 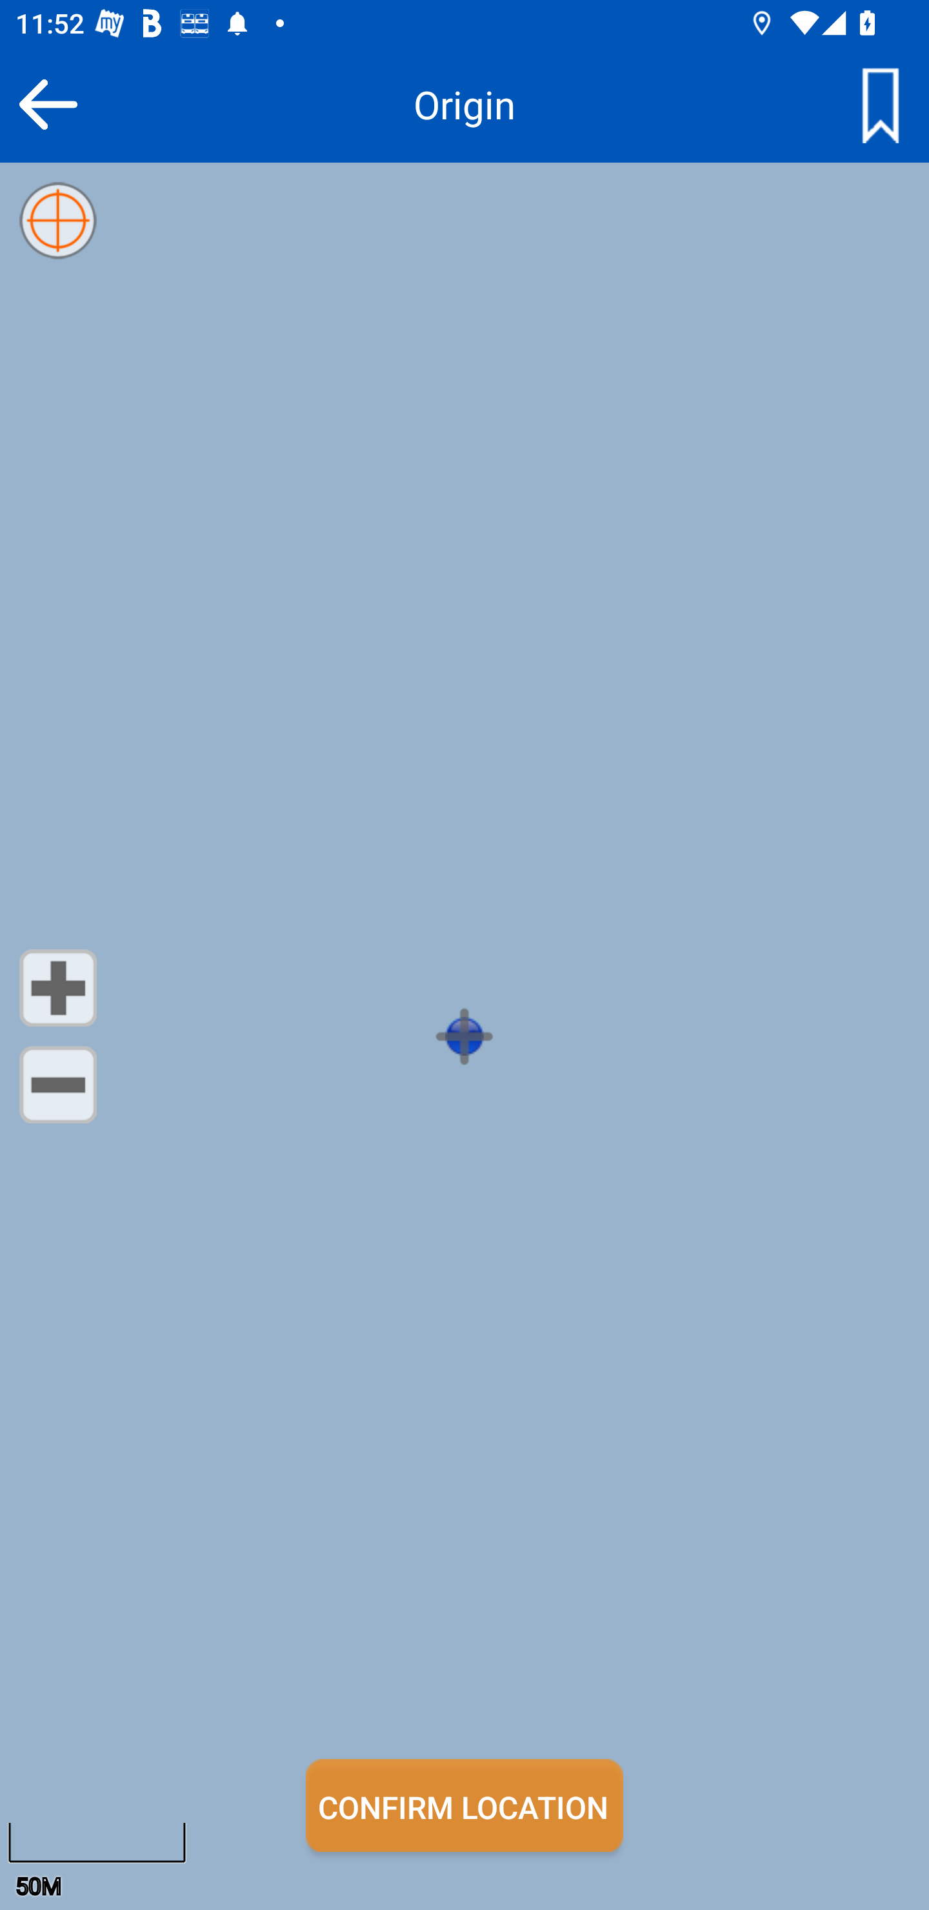 I want to click on Back, so click(x=48, y=104).